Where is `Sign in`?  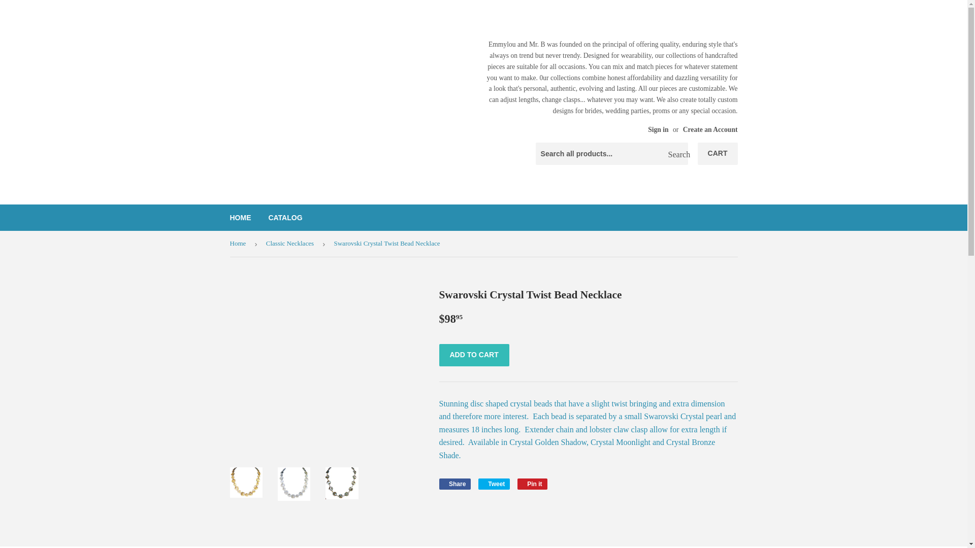 Sign in is located at coordinates (285, 217).